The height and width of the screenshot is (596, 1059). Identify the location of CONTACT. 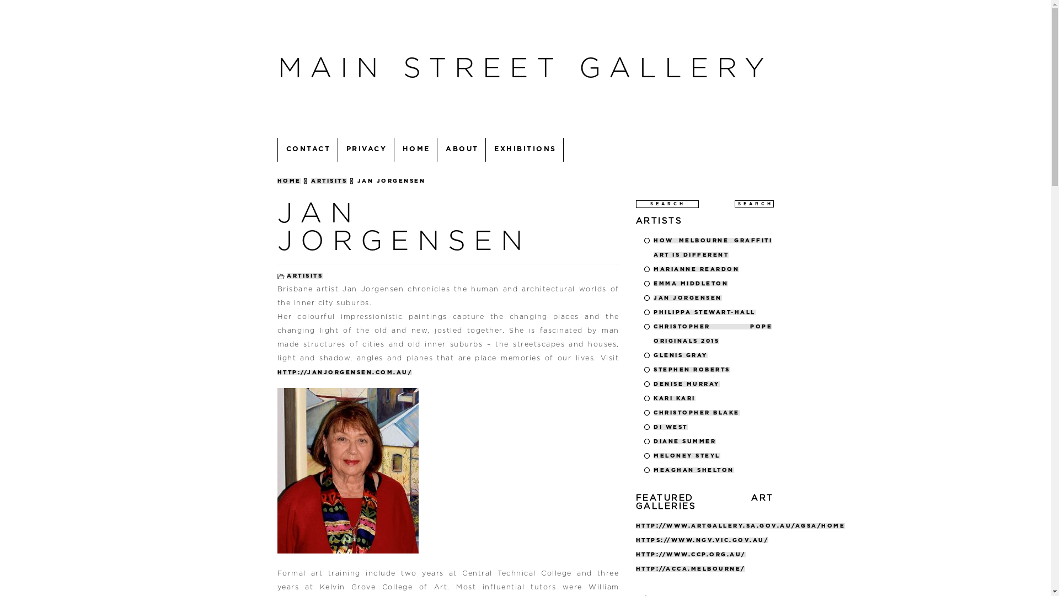
(308, 150).